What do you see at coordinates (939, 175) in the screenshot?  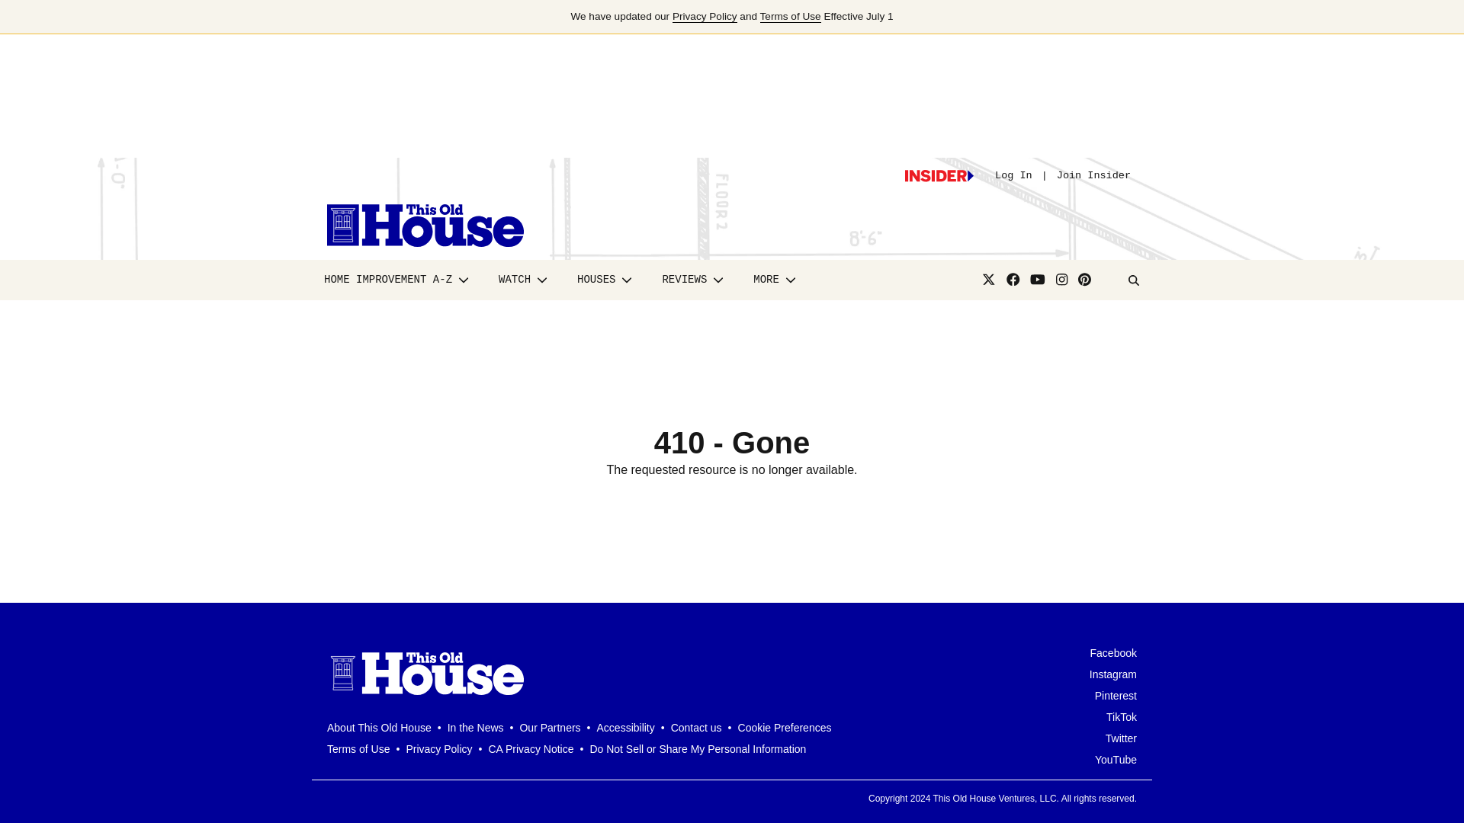 I see `Log in or sign up` at bounding box center [939, 175].